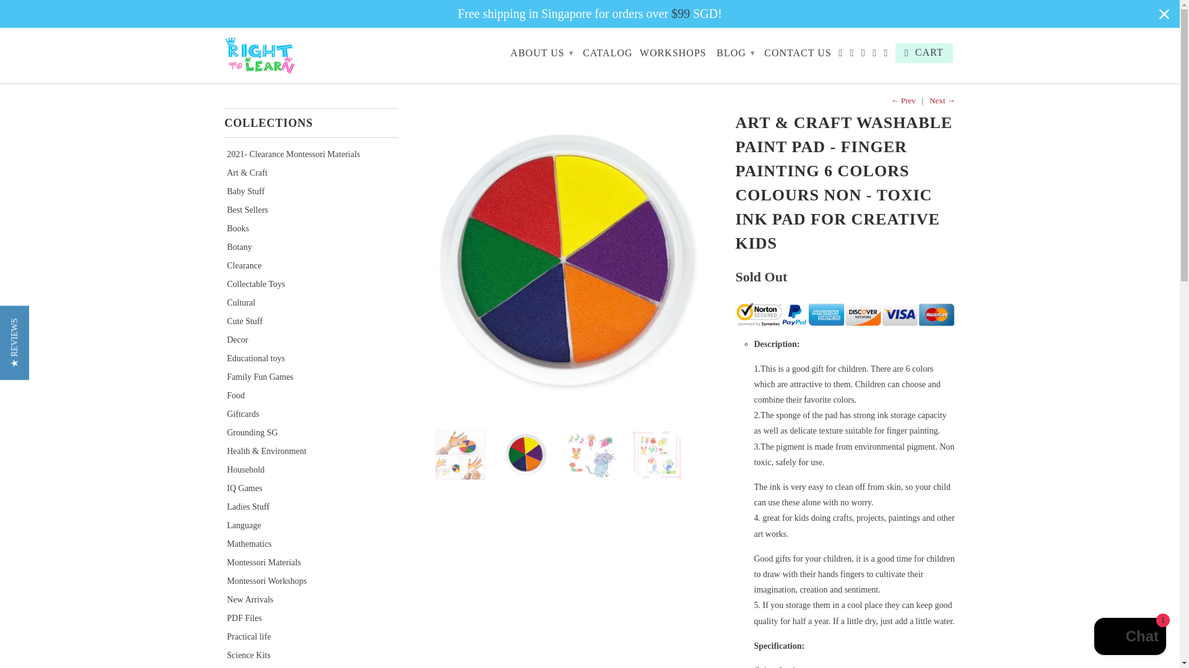 The height and width of the screenshot is (668, 1189). Describe the element at coordinates (235, 247) in the screenshot. I see `Botany` at that location.